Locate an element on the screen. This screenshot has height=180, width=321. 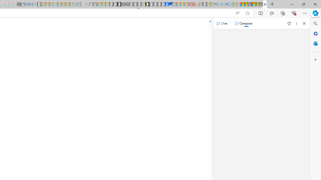
Sign in to your account - Sleeping is located at coordinates (143, 4).